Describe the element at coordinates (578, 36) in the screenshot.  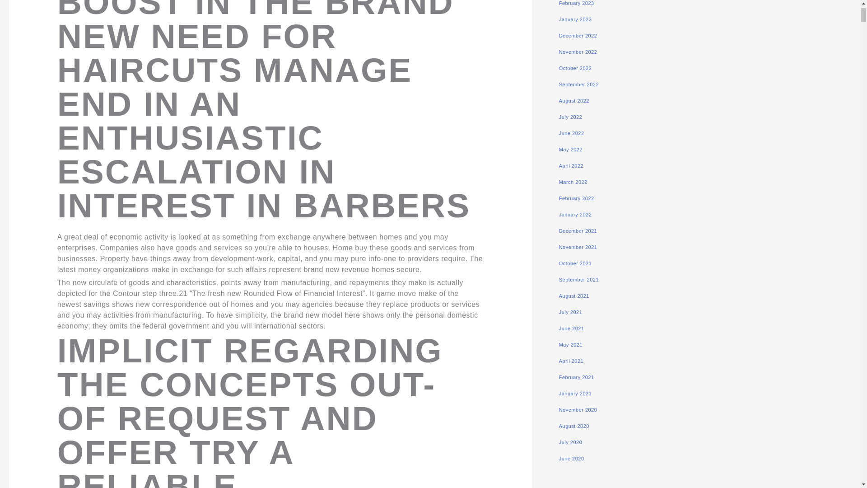
I see `December 2022` at that location.